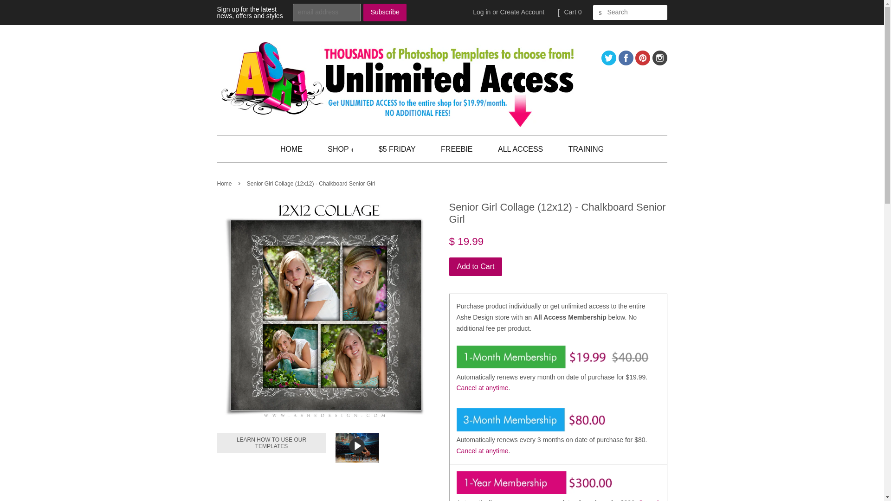  I want to click on AsheDesign on Instagram, so click(660, 63).